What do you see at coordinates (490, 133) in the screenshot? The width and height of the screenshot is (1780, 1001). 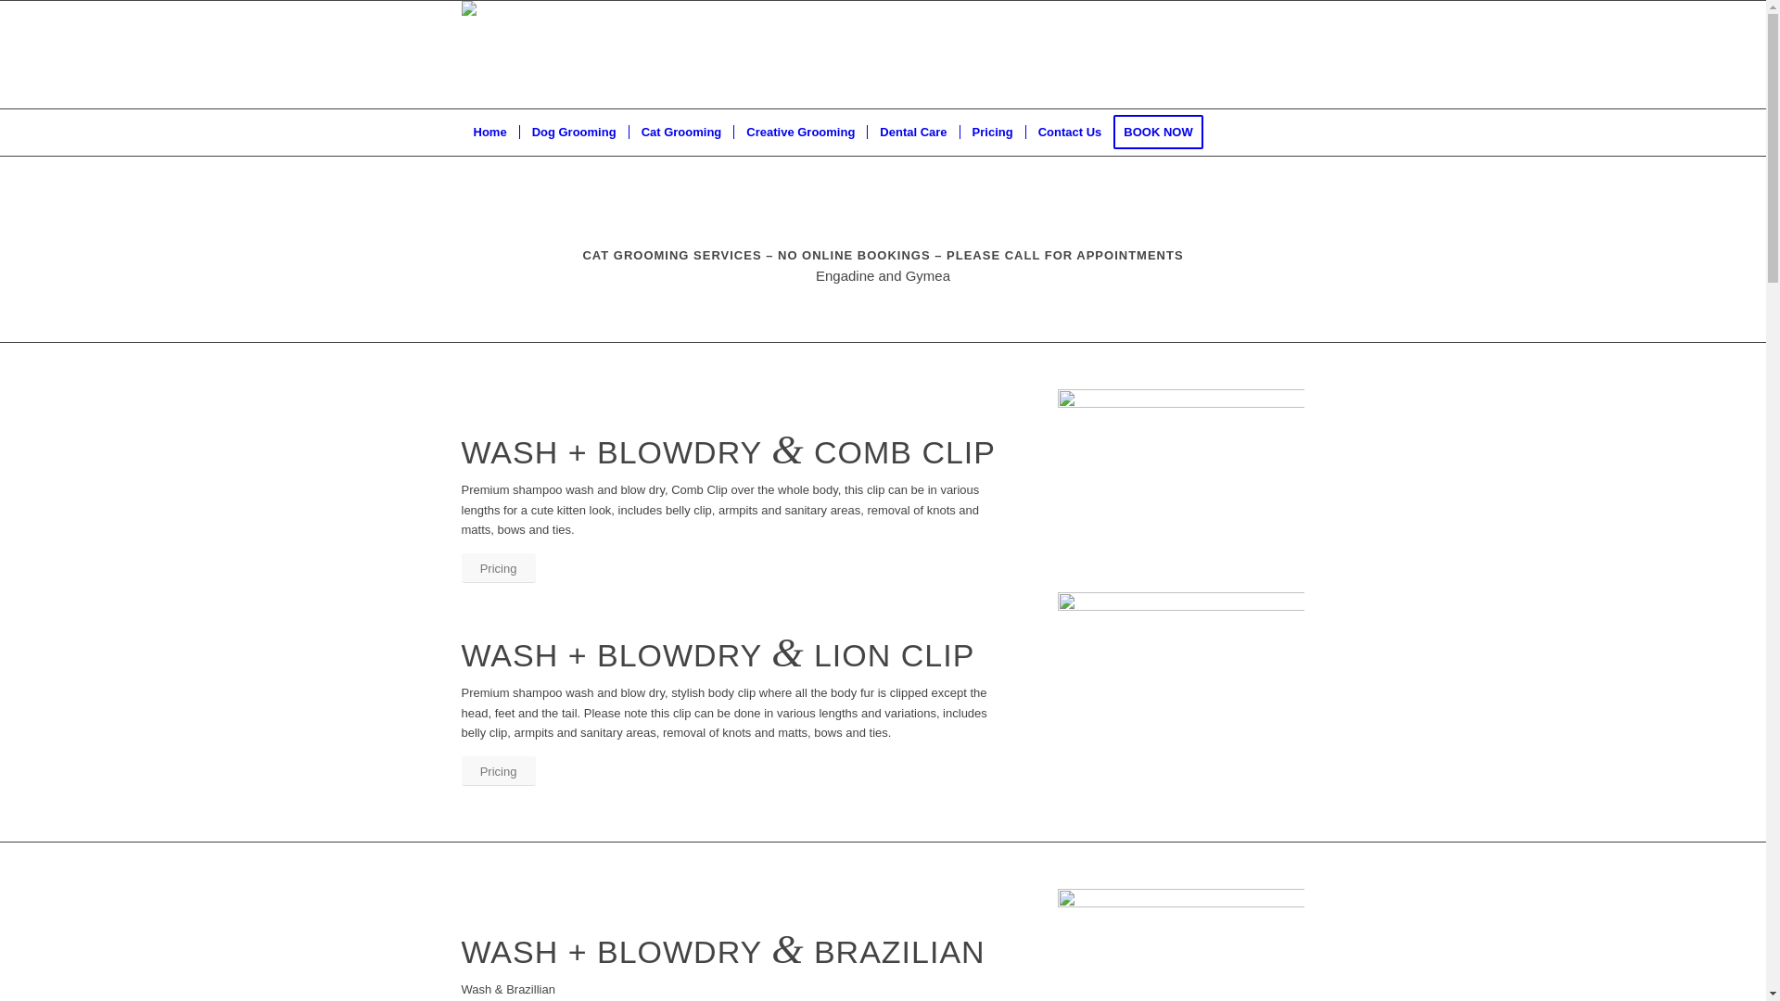 I see `Home` at bounding box center [490, 133].